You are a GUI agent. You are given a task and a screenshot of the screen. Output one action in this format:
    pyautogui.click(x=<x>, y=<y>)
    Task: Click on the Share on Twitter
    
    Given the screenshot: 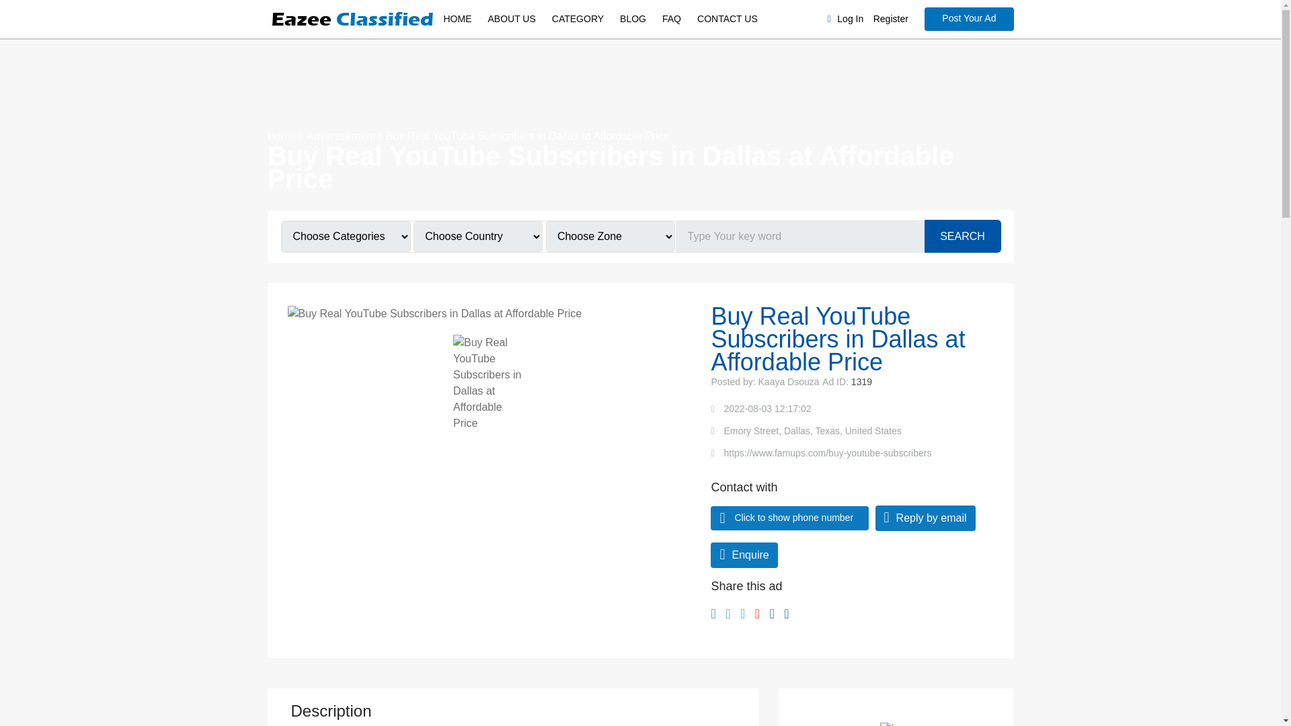 What is the action you would take?
    pyautogui.click(x=742, y=613)
    